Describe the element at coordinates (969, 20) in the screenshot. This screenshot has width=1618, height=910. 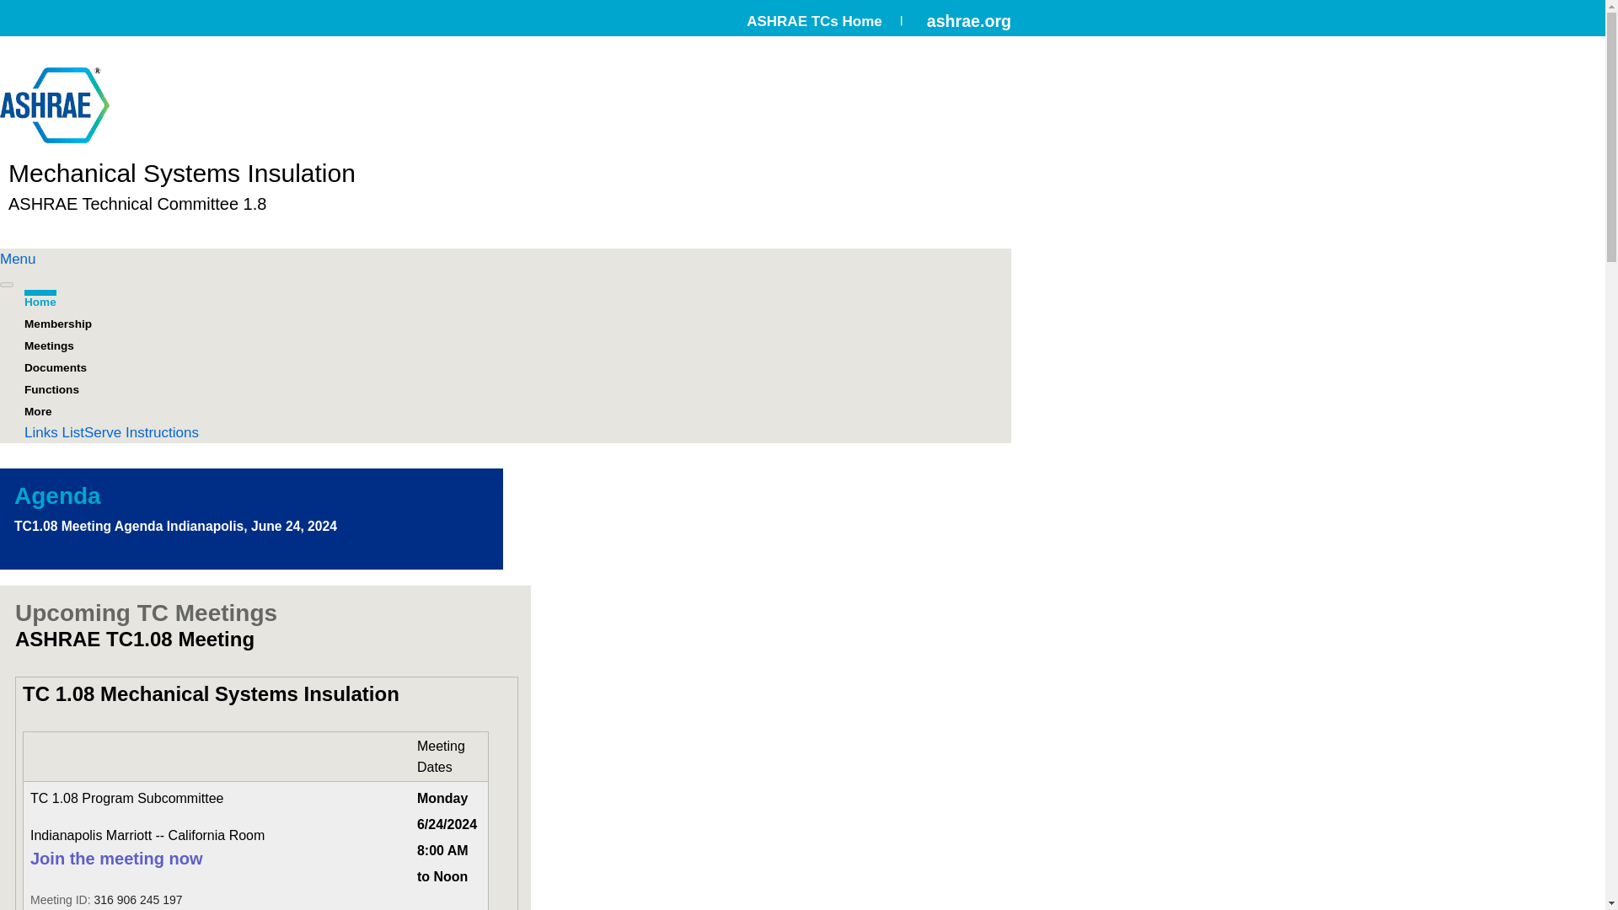
I see `ashrae.org` at that location.